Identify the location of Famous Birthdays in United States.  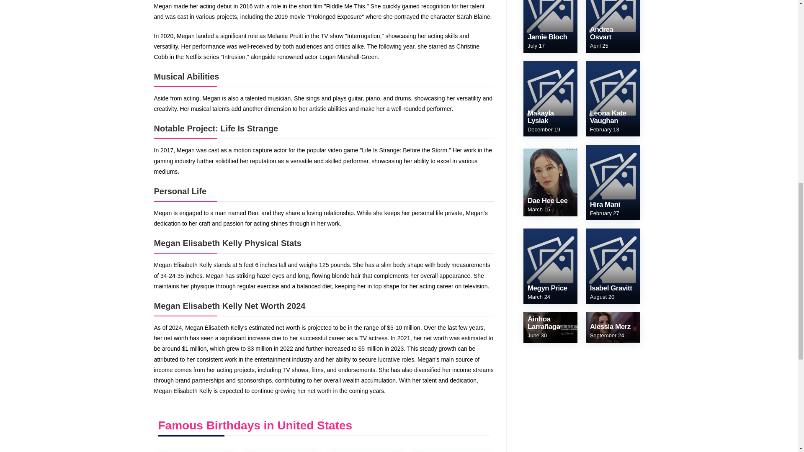
(255, 425).